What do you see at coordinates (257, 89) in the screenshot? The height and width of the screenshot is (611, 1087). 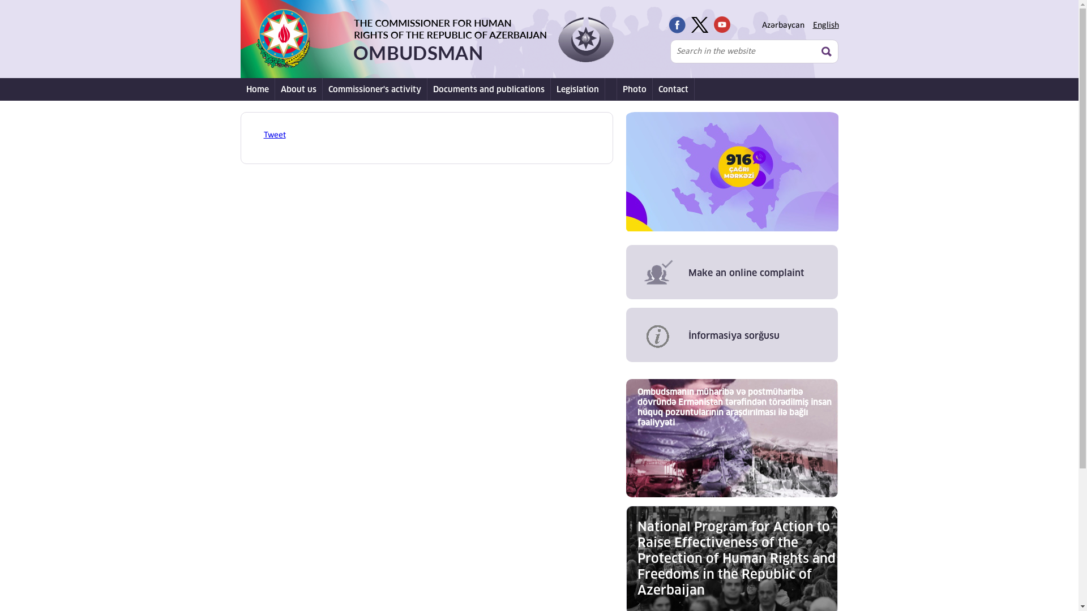 I see `Home` at bounding box center [257, 89].